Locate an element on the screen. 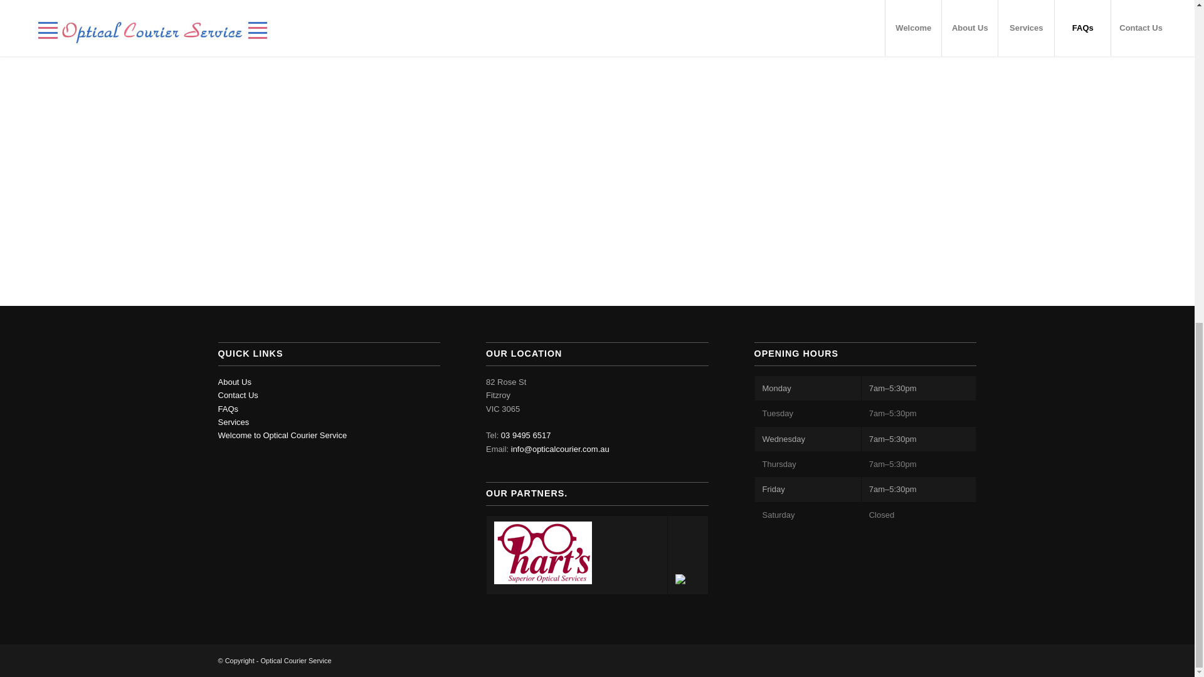  About Us is located at coordinates (235, 381).